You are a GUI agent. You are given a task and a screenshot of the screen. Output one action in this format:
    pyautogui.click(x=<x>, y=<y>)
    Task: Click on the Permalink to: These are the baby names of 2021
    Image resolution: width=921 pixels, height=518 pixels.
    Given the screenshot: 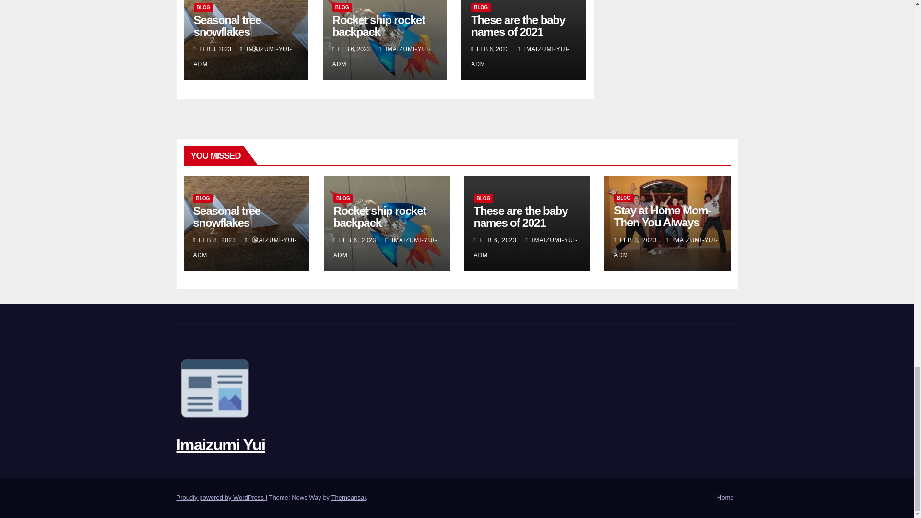 What is the action you would take?
    pyautogui.click(x=521, y=217)
    